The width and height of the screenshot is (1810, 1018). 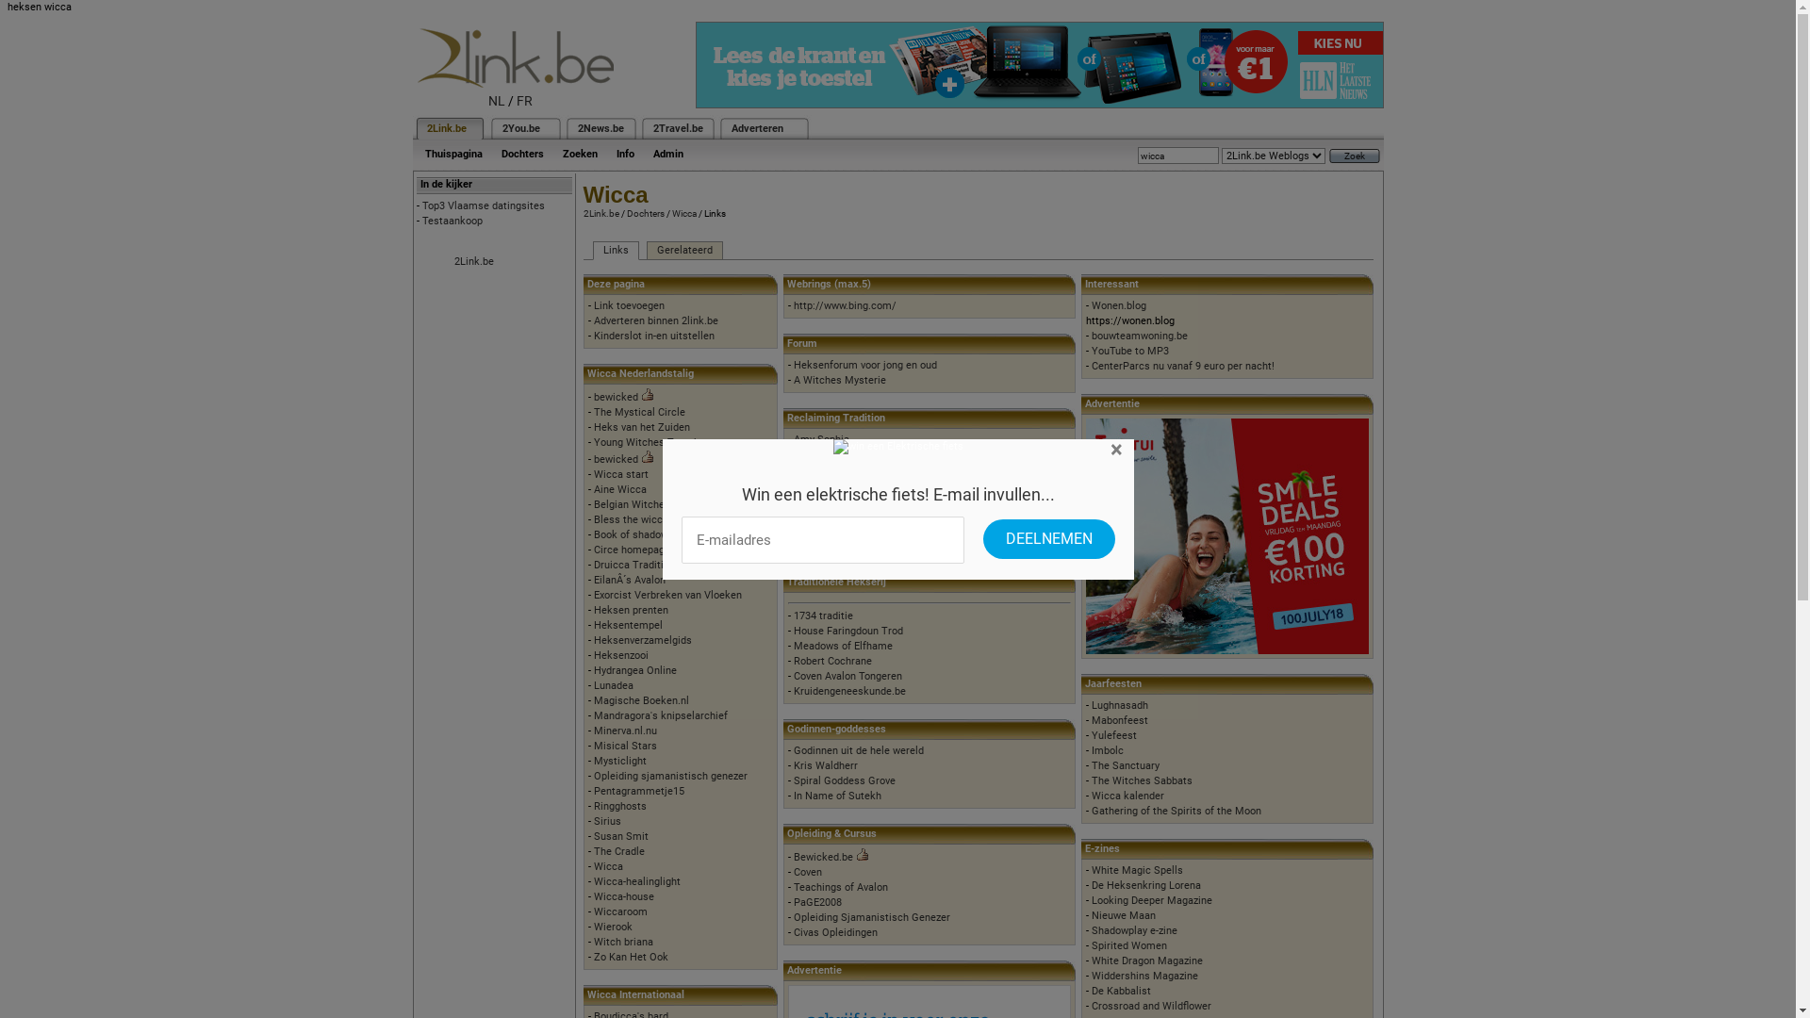 I want to click on Gathering of the Spirits of the Moon, so click(x=1176, y=811).